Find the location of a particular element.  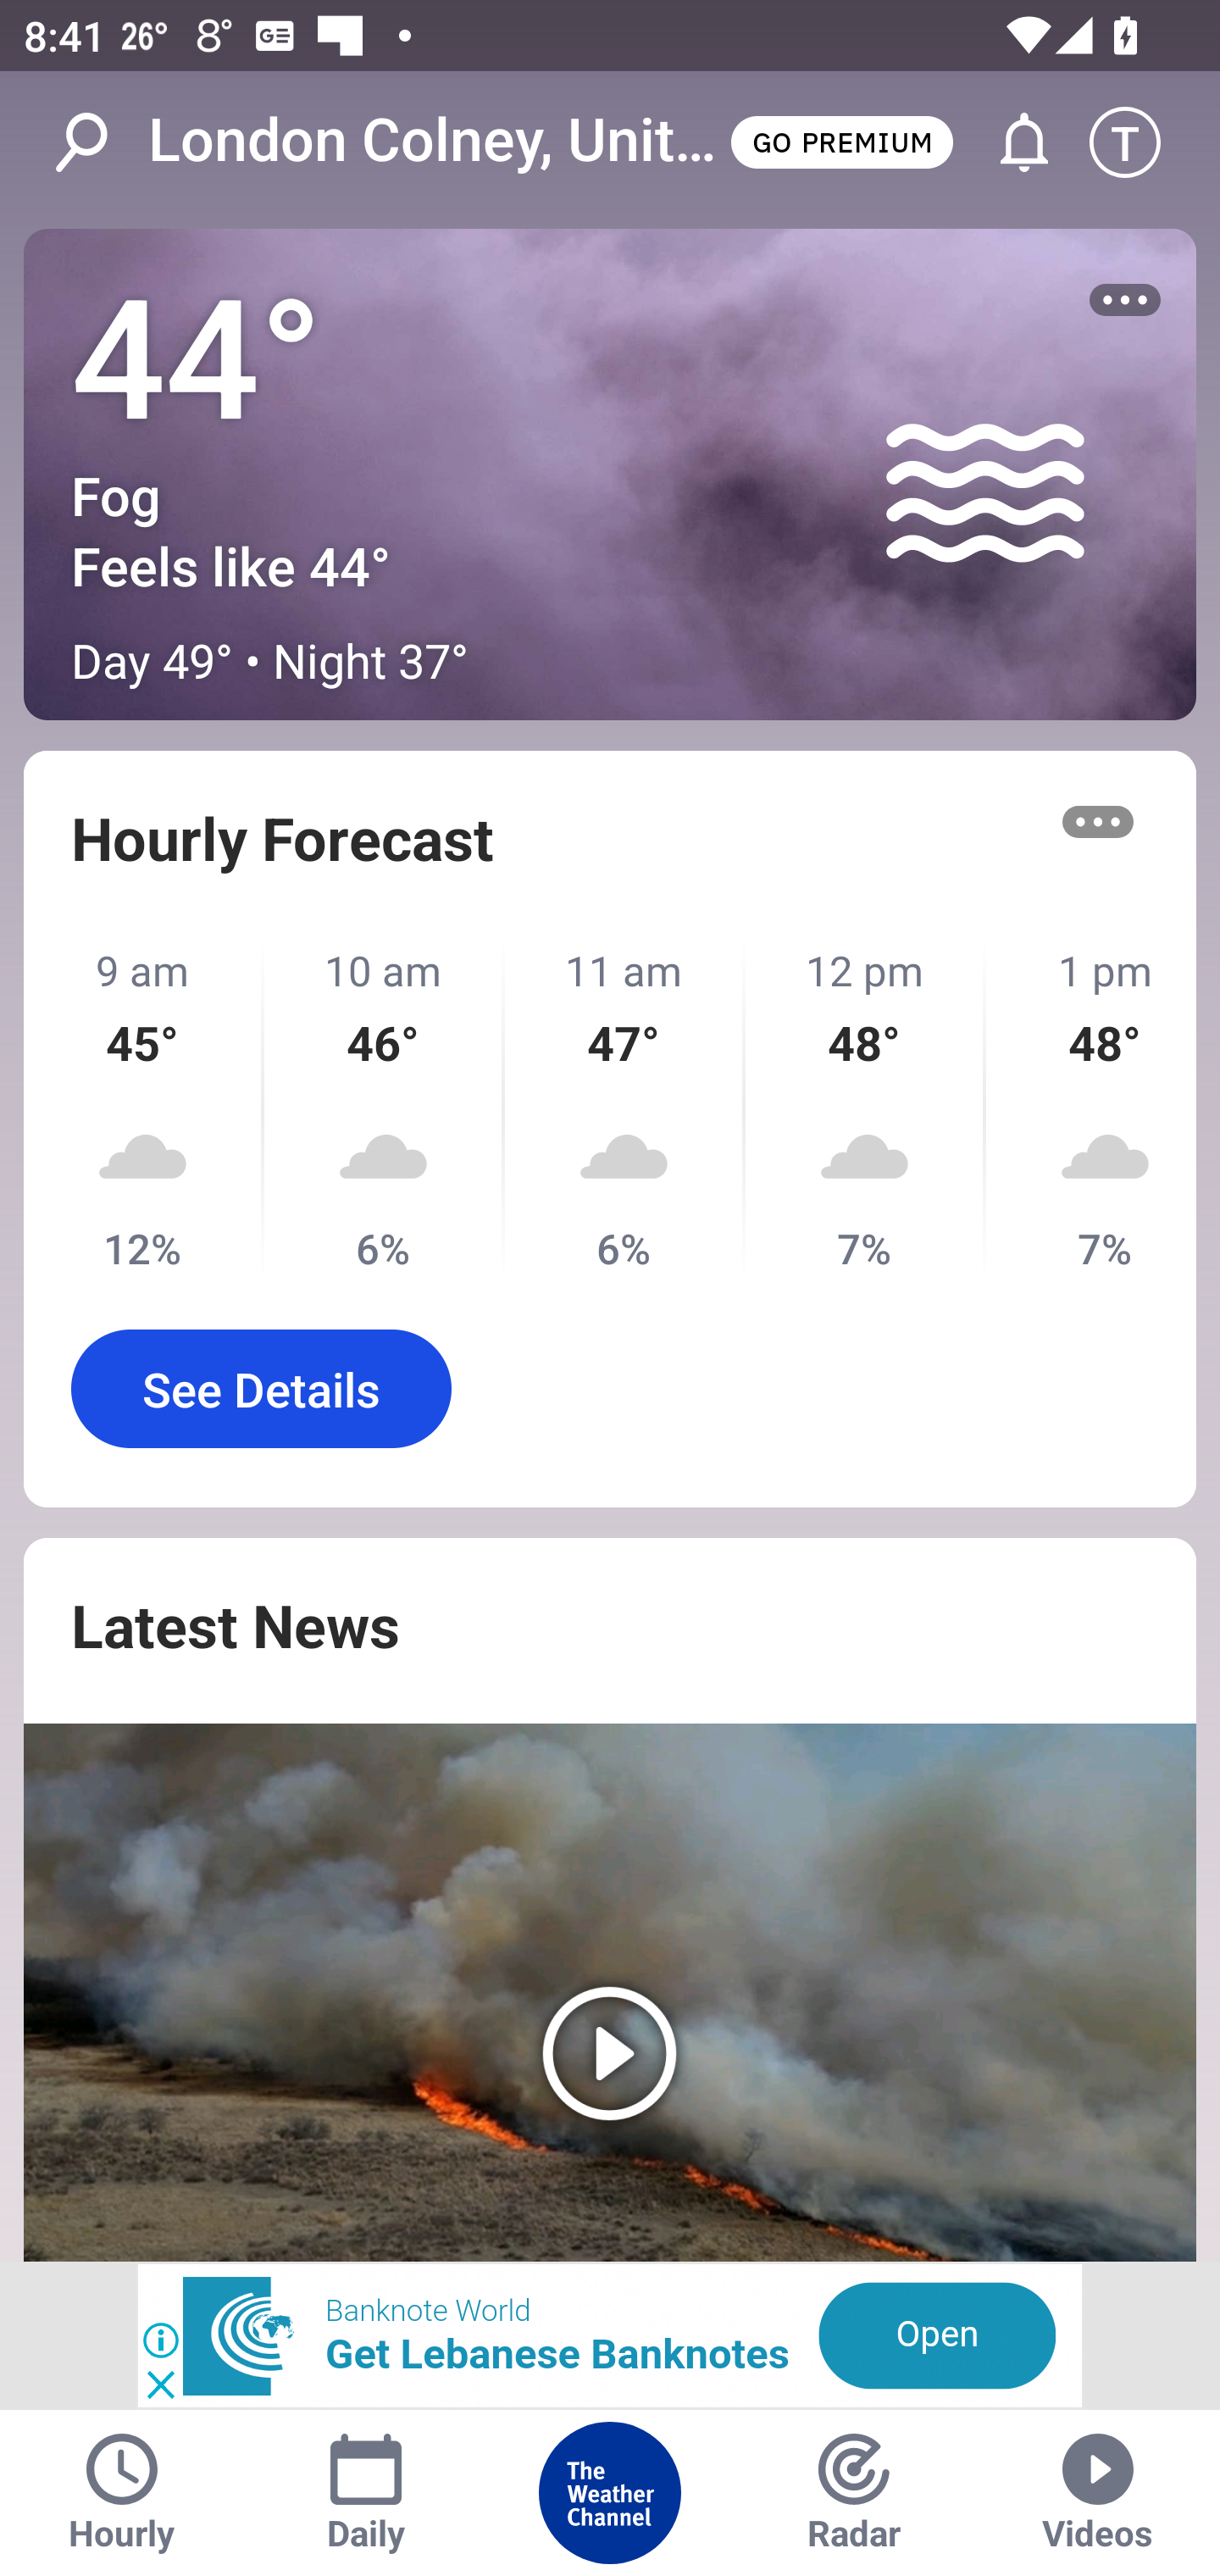

London Colney, United Kingdom is located at coordinates (436, 141).